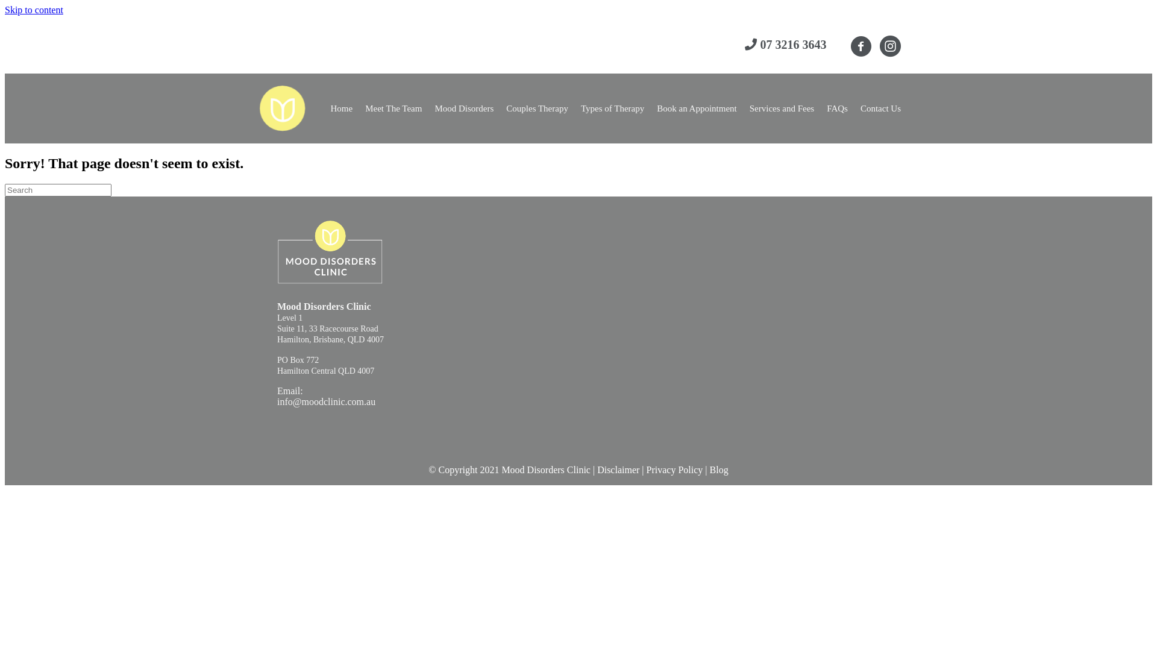 The width and height of the screenshot is (1157, 651). Describe the element at coordinates (34, 10) in the screenshot. I see `Skip to content` at that location.